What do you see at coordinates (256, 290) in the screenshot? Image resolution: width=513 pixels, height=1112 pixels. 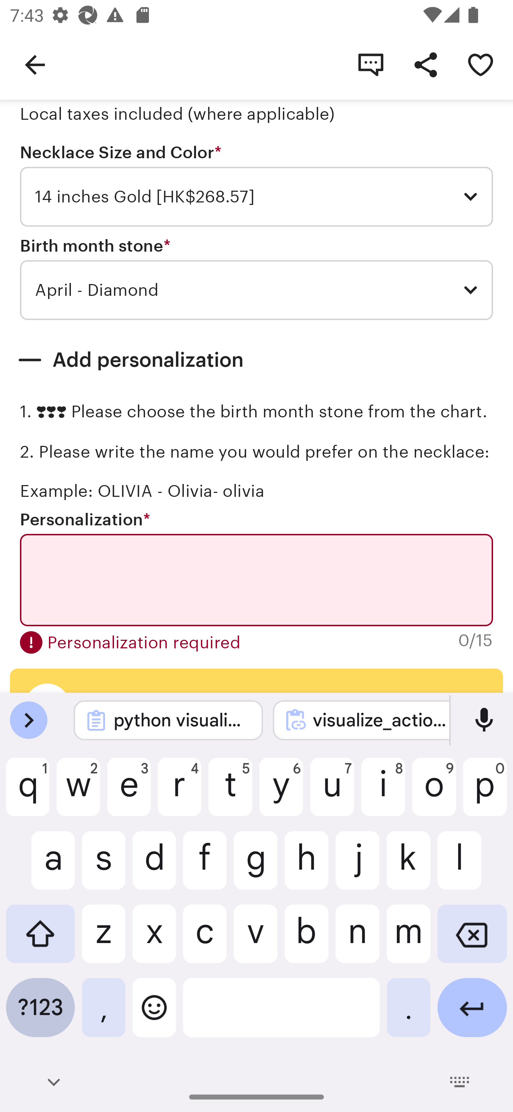 I see `April - Diamond` at bounding box center [256, 290].